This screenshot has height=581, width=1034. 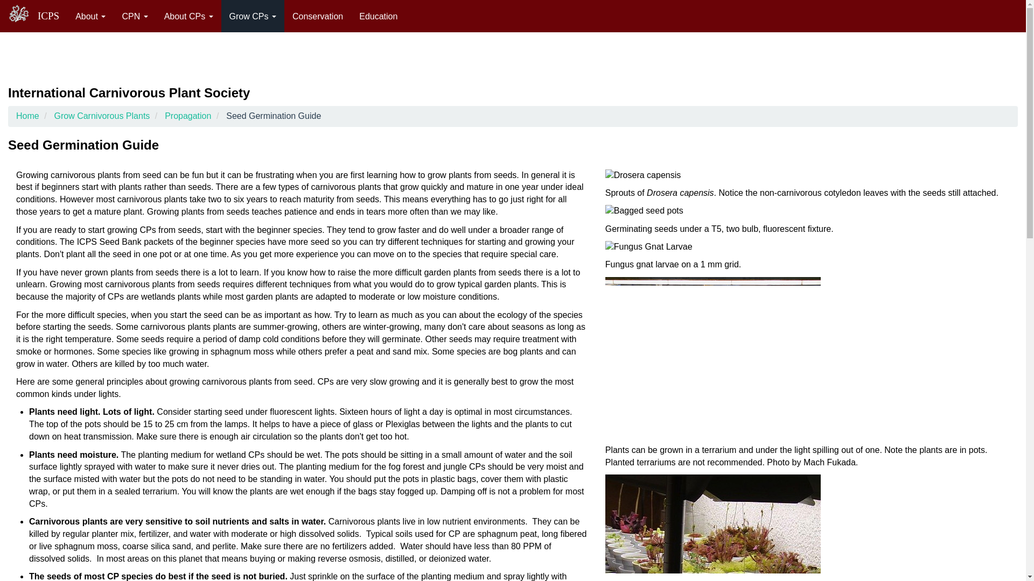 What do you see at coordinates (48, 16) in the screenshot?
I see `ICPS` at bounding box center [48, 16].